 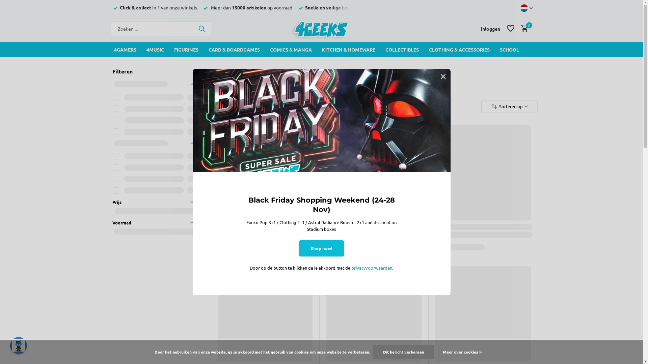 What do you see at coordinates (459, 50) in the screenshot?
I see `CLOTHING & ACCESSORIES` at bounding box center [459, 50].